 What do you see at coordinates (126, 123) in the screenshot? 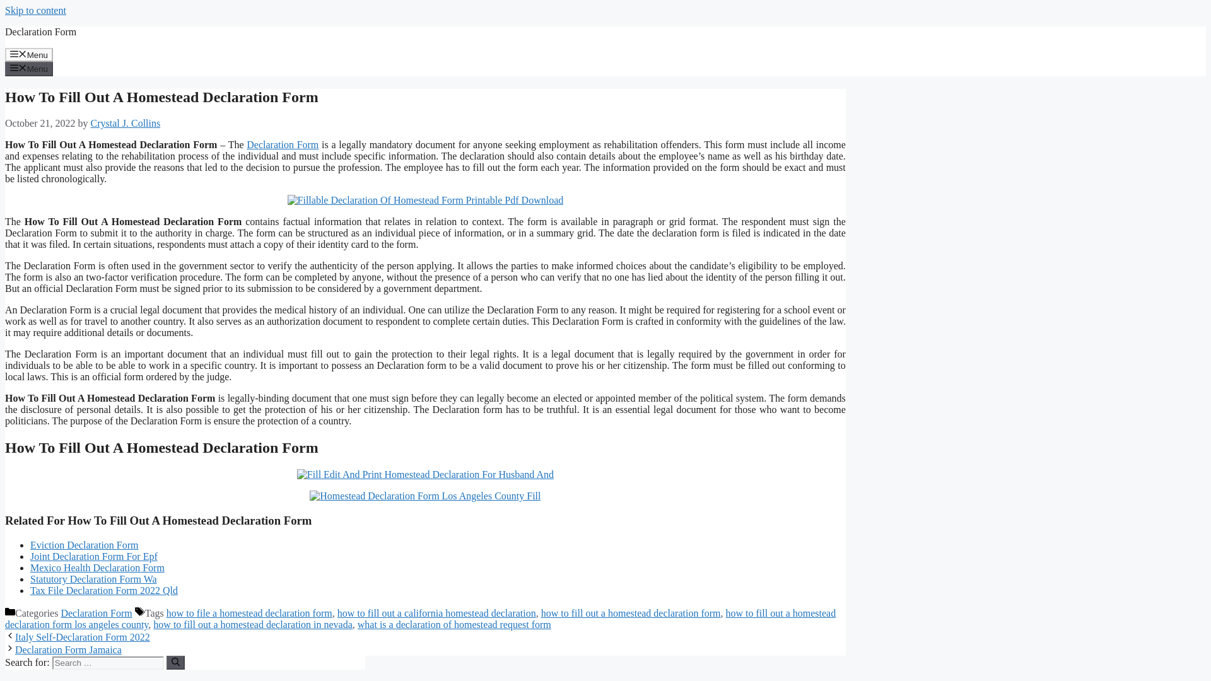
I see `Crystal J. Collins` at bounding box center [126, 123].